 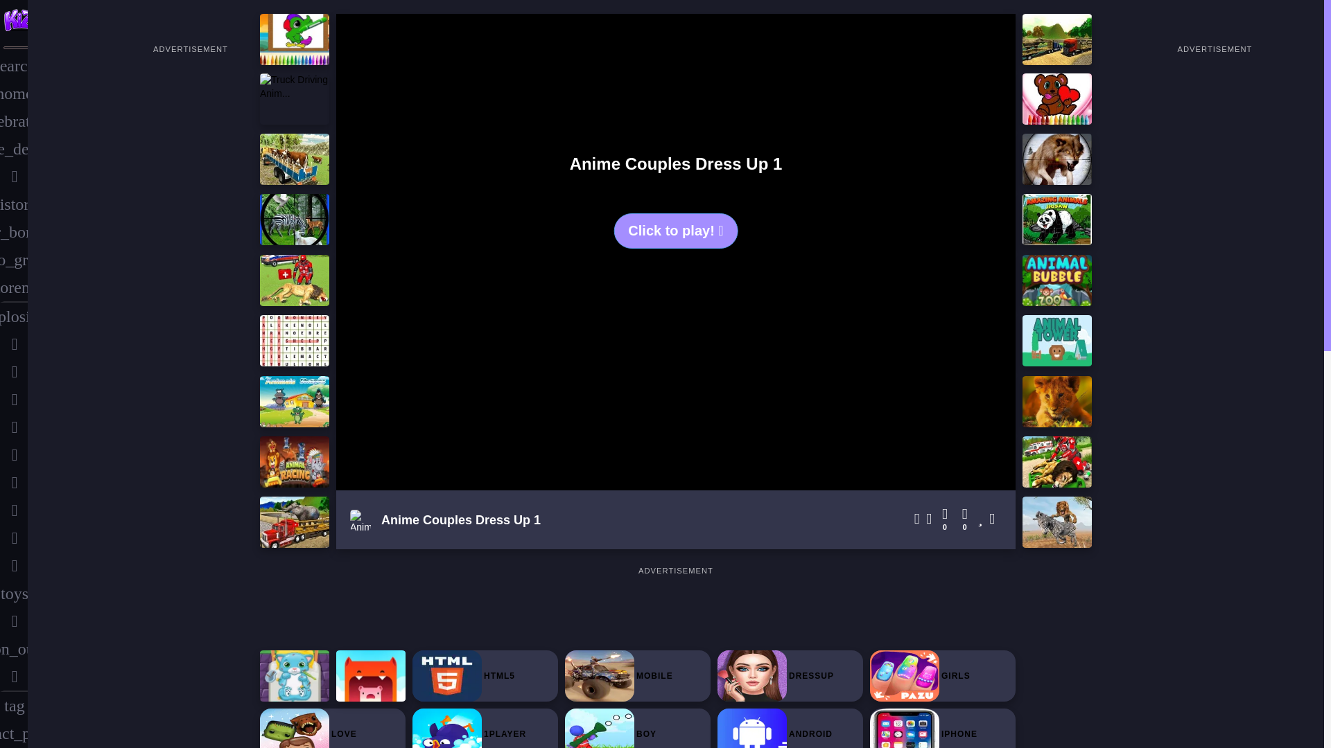 I want to click on Advertisement, so click(x=675, y=608).